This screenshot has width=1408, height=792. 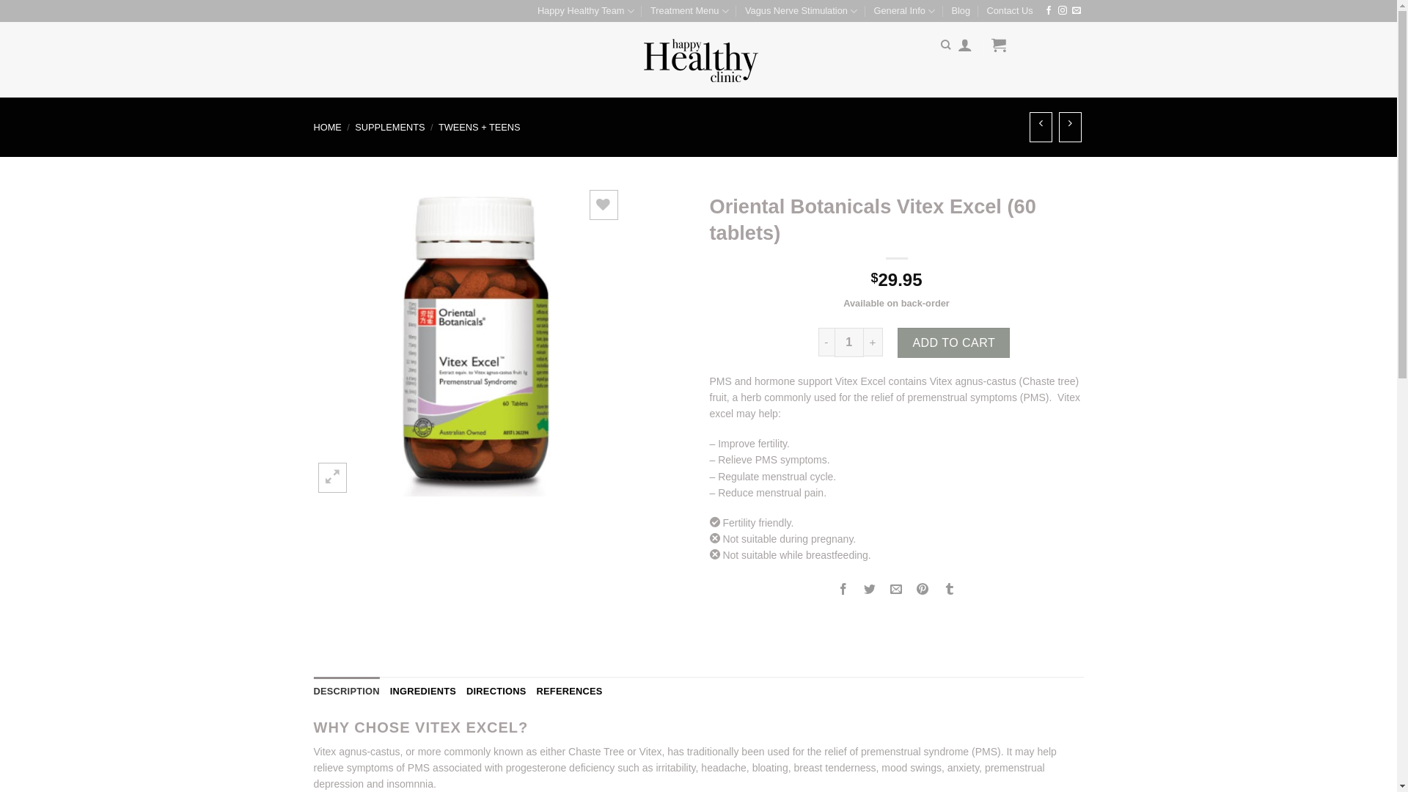 What do you see at coordinates (896, 593) in the screenshot?
I see `Email to a Friend` at bounding box center [896, 593].